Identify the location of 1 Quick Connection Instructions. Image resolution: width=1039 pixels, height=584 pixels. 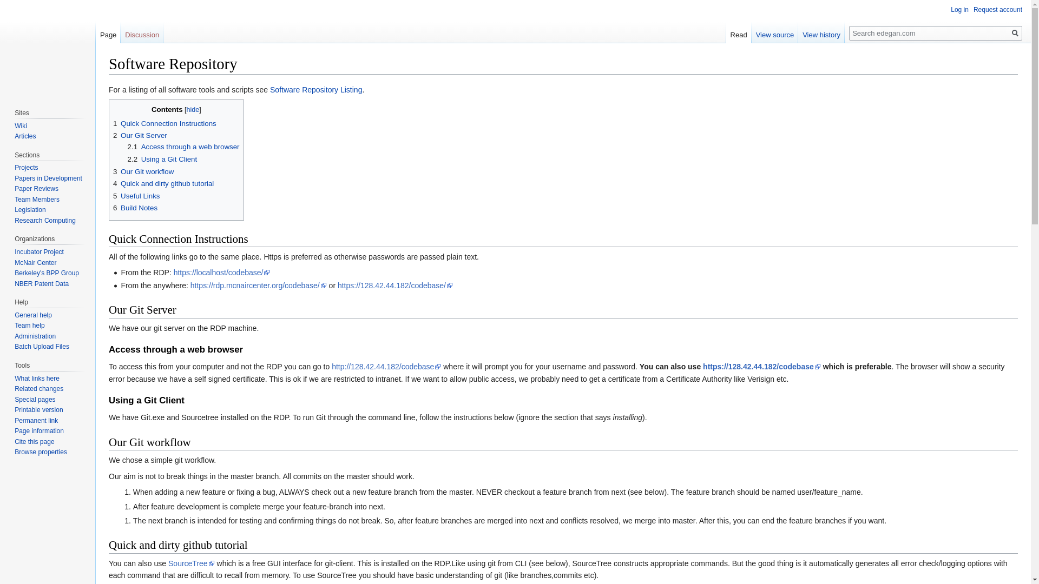
(165, 123).